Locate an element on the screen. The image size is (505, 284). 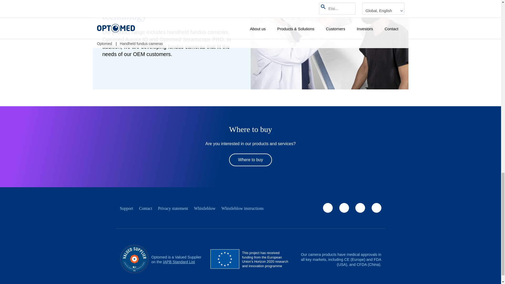
LinkedIn is located at coordinates (376, 208).